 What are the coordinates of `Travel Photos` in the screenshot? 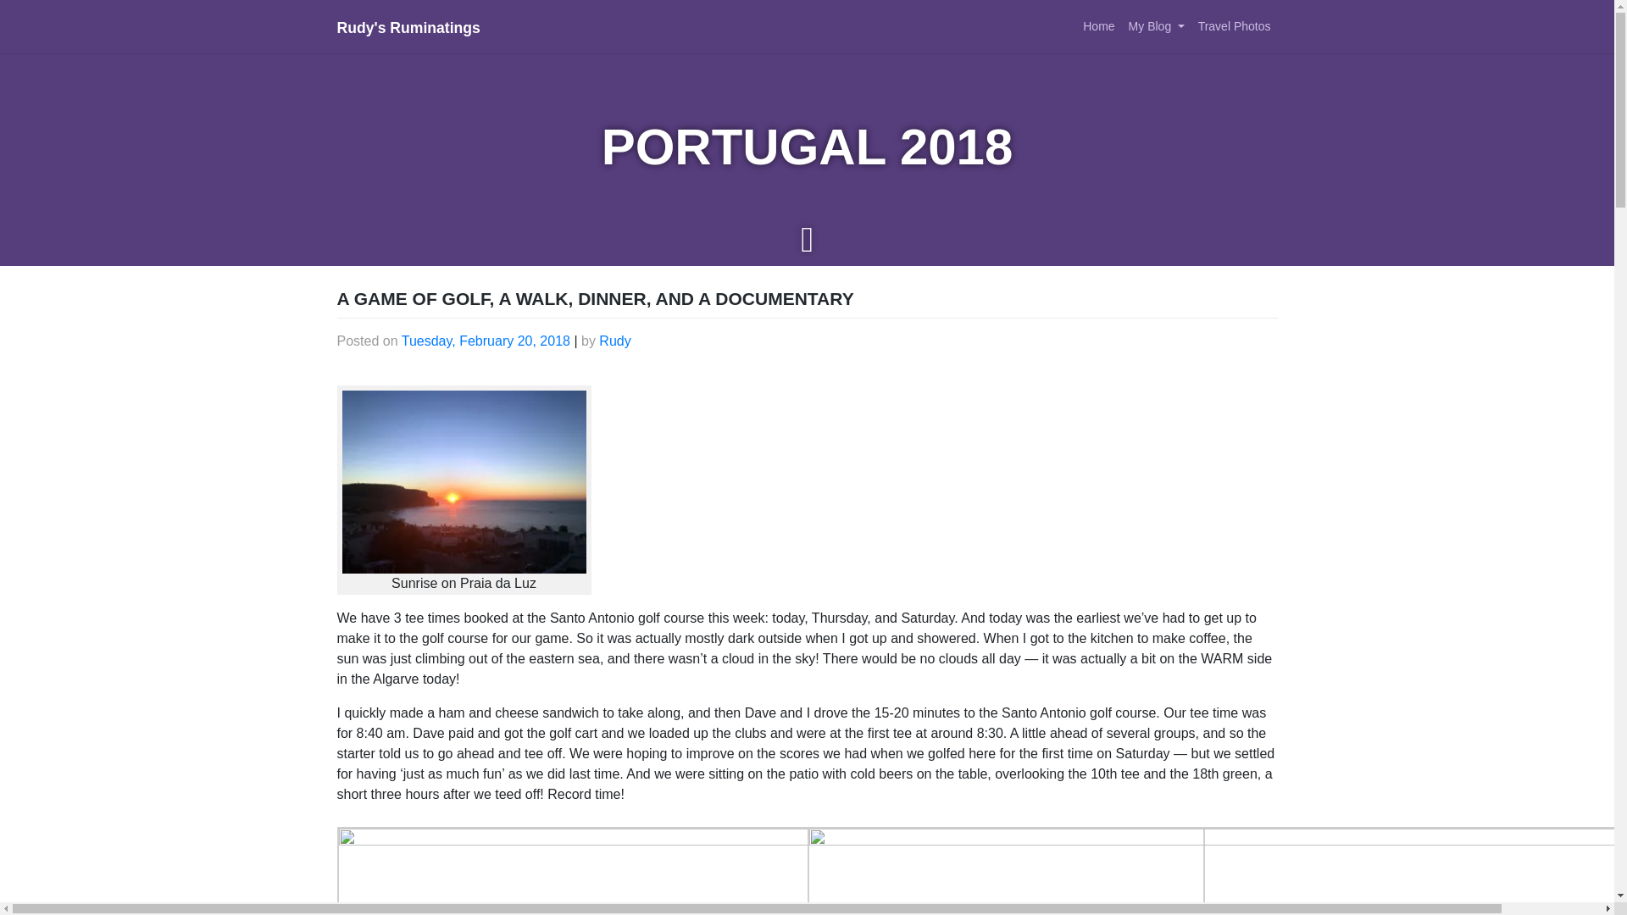 It's located at (1234, 25).